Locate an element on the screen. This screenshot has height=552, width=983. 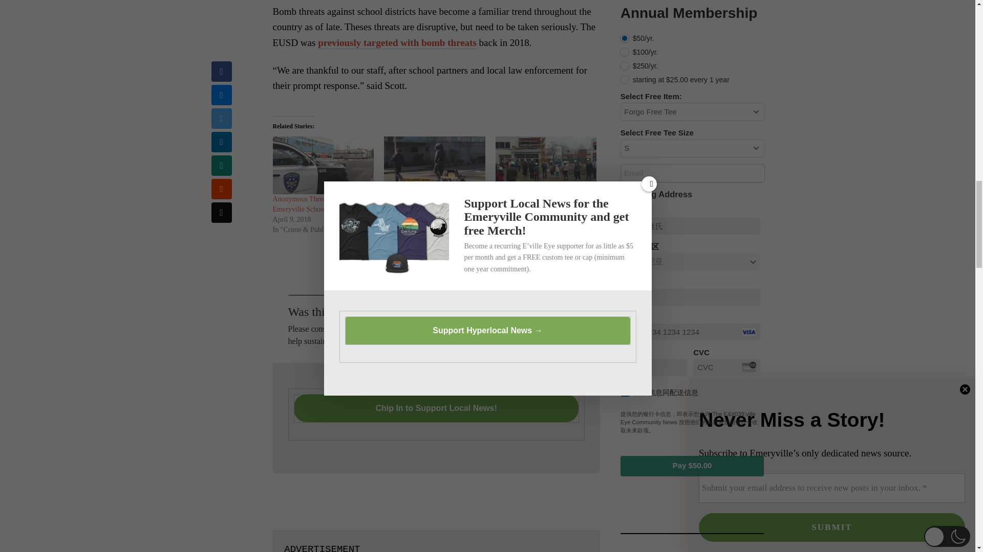
EUSD hosts ECCL Tour, Special Meeting for Parents is located at coordinates (543, 204).